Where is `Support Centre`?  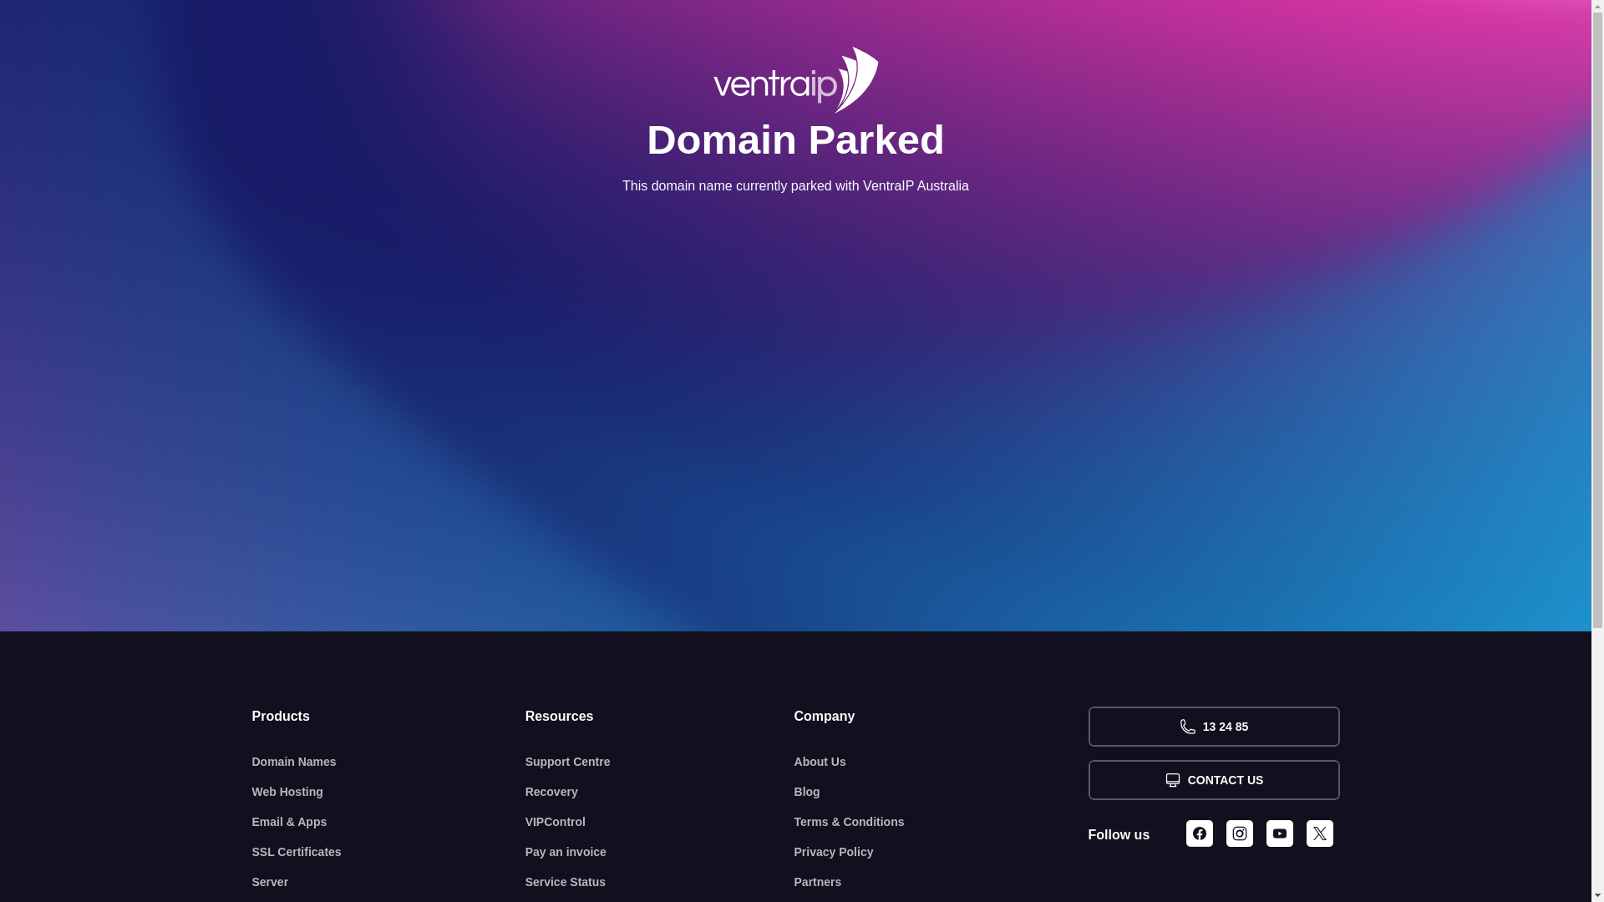
Support Centre is located at coordinates (660, 762).